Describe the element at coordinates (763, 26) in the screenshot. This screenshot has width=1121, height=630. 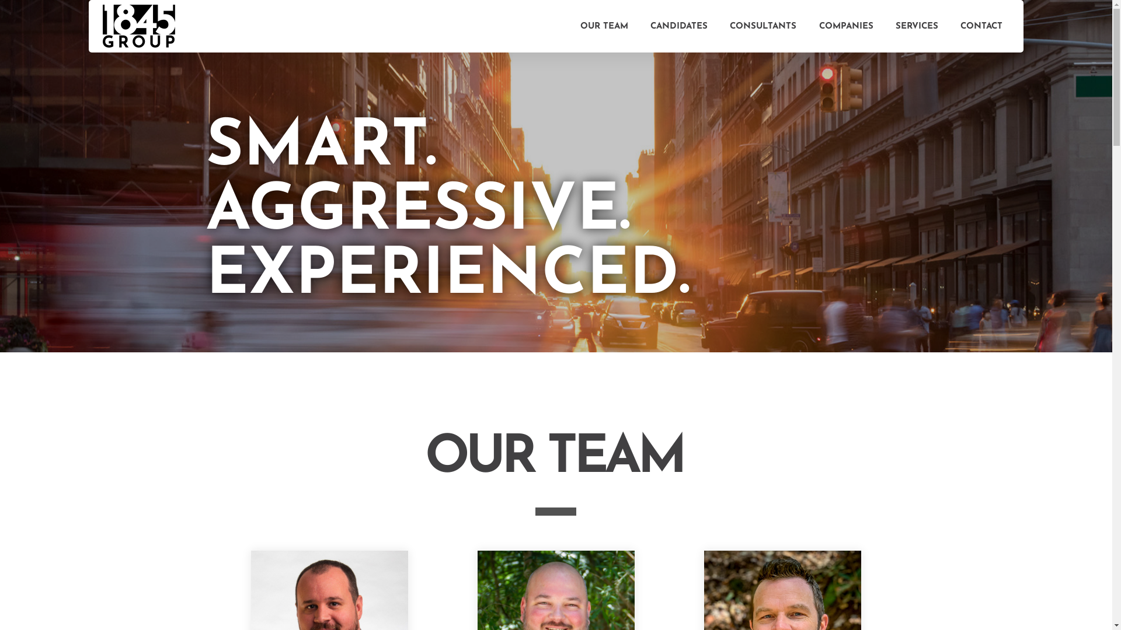
I see `CONSULTANTS` at that location.